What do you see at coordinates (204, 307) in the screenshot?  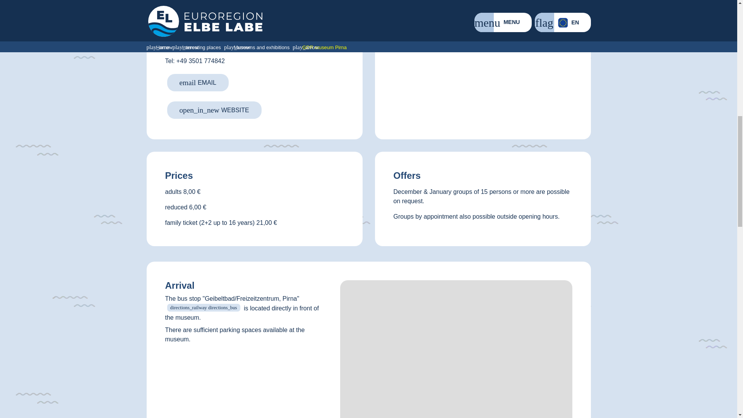 I see `Find connection` at bounding box center [204, 307].